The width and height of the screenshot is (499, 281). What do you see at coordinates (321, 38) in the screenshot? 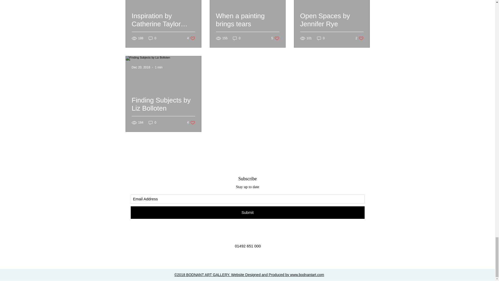
I see `Finding Subjects by Liz Bolloten` at bounding box center [321, 38].